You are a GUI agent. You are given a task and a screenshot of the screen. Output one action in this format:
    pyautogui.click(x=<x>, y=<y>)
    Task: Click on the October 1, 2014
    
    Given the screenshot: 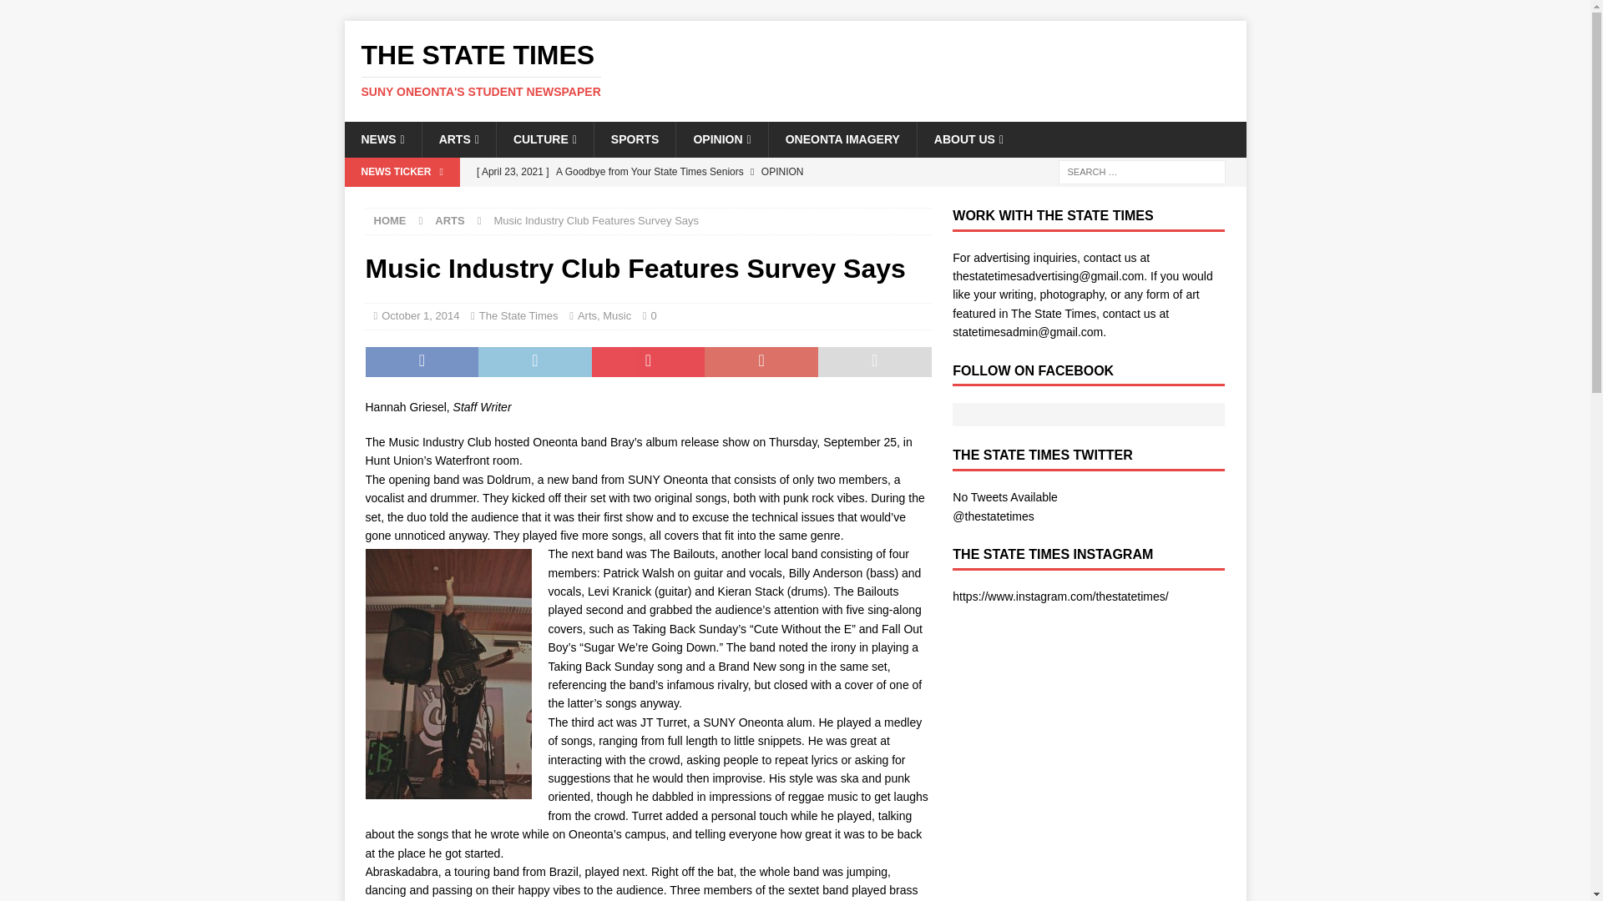 What is the action you would take?
    pyautogui.click(x=795, y=69)
    